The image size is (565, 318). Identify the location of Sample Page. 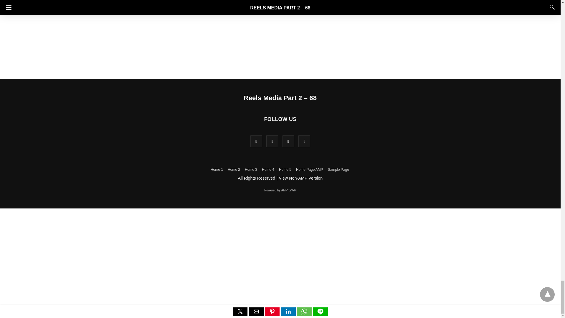
(338, 170).